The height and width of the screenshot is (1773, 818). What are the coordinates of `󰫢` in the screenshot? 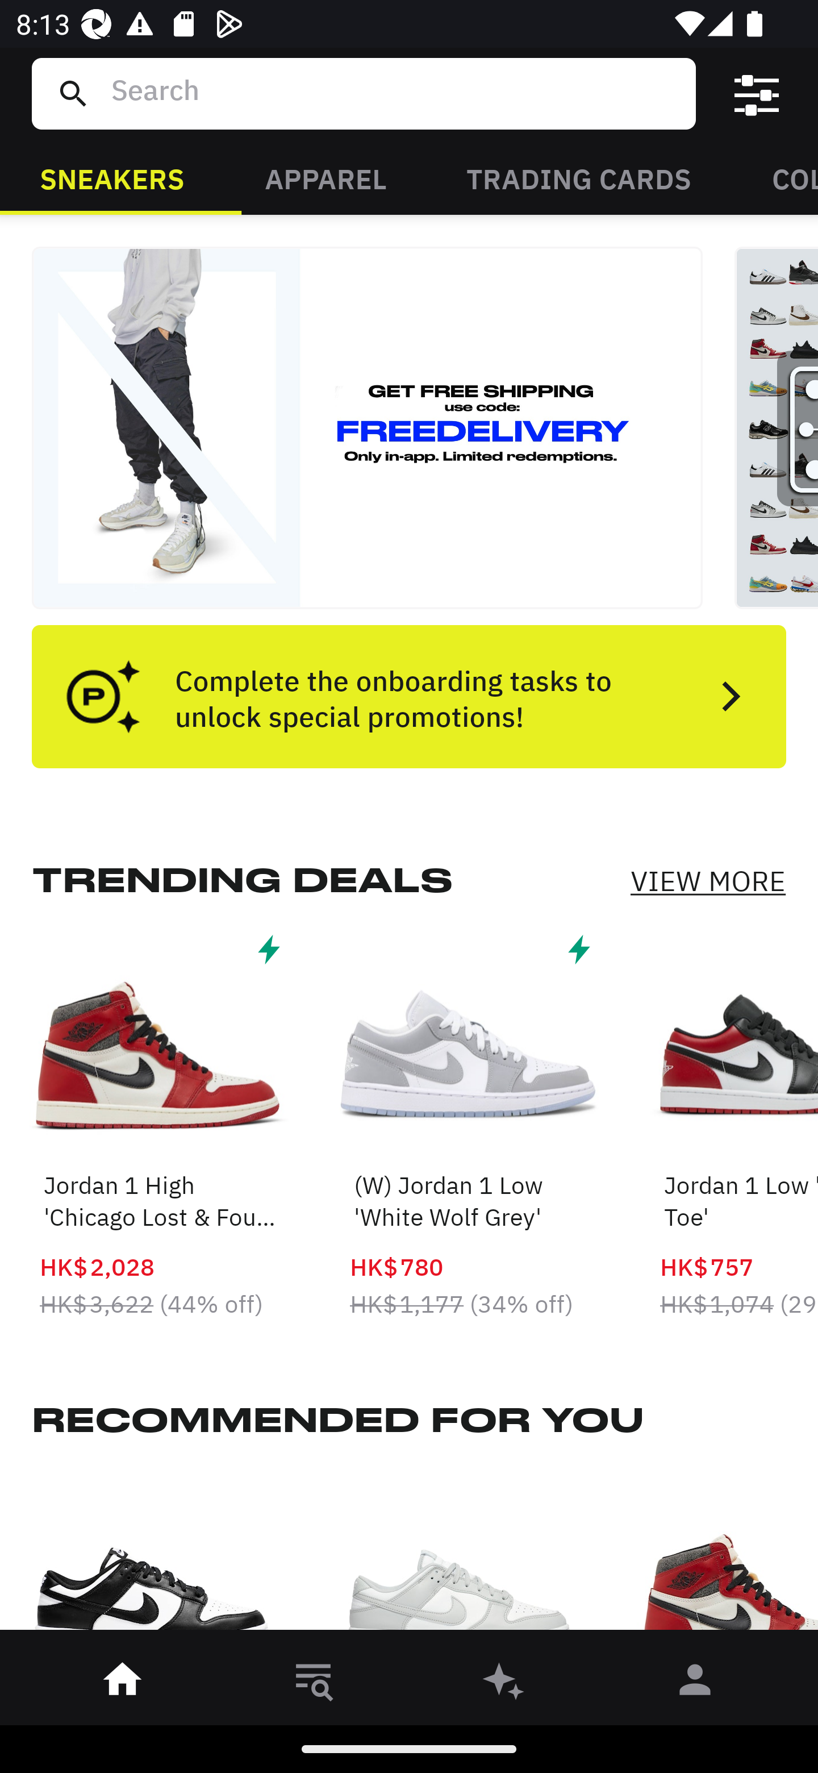 It's located at (504, 1683).